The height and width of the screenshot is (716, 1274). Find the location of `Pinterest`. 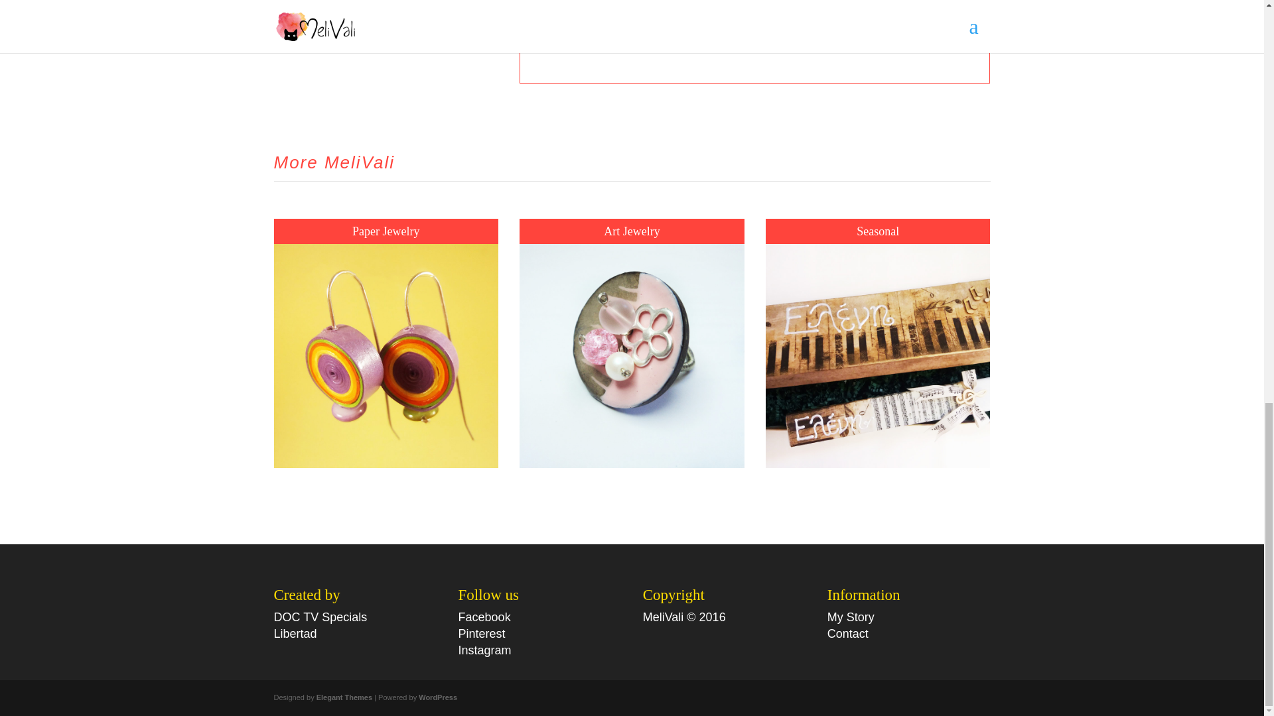

Pinterest is located at coordinates (482, 634).